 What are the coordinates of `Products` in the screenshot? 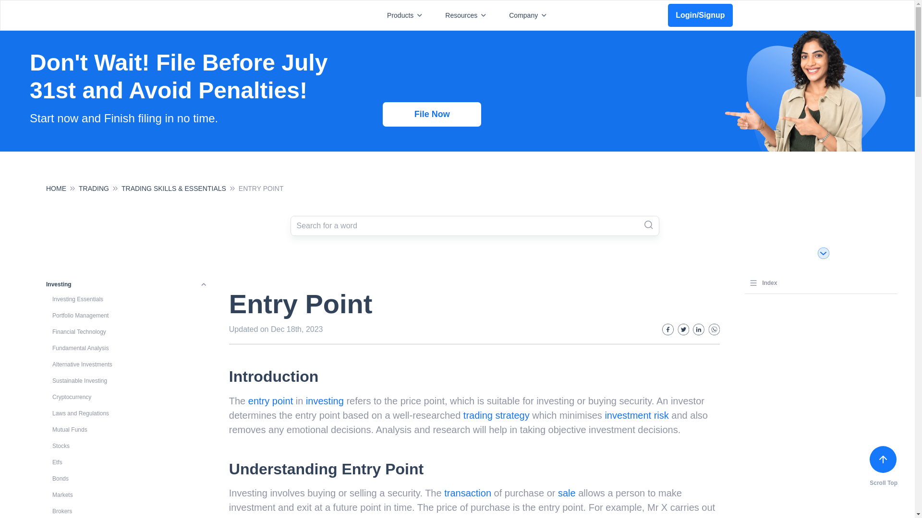 It's located at (406, 15).